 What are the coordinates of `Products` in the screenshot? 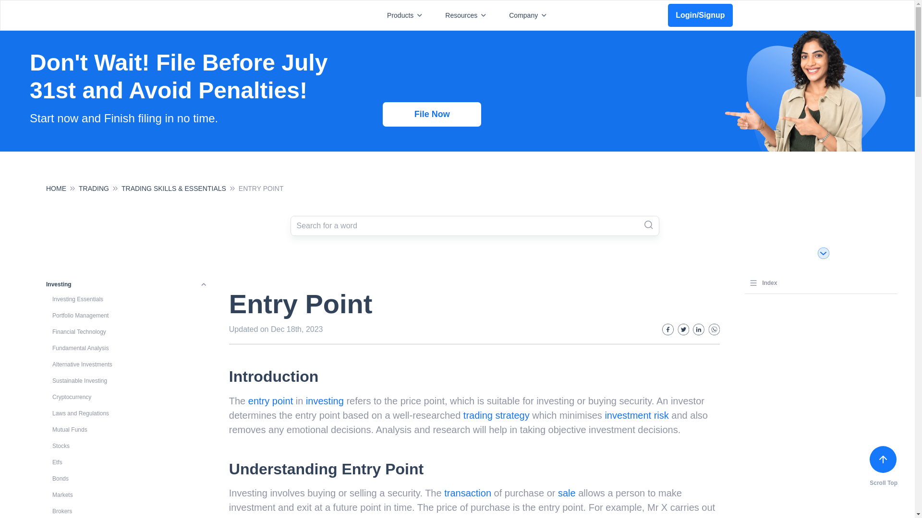 It's located at (406, 15).